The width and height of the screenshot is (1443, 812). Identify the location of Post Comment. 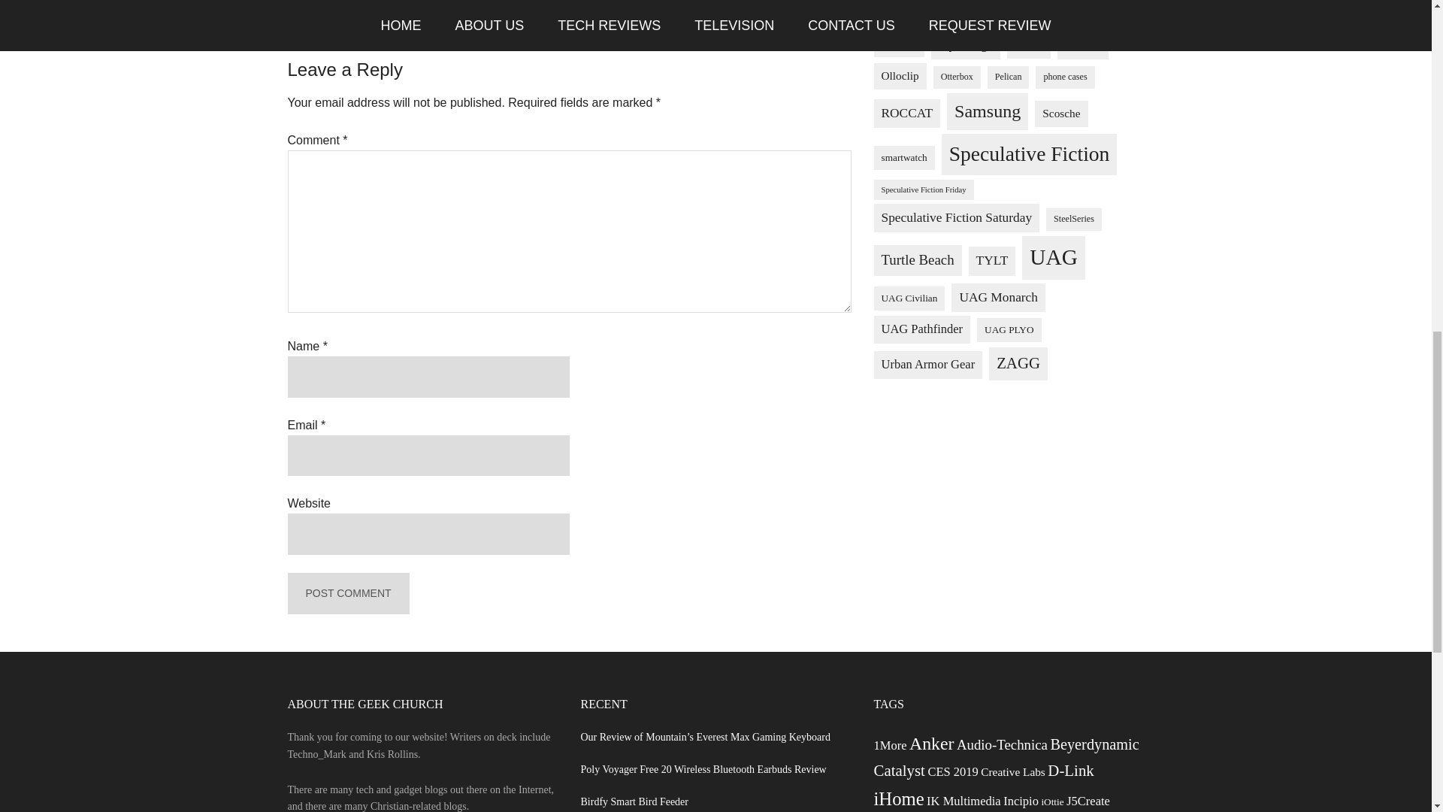
(347, 593).